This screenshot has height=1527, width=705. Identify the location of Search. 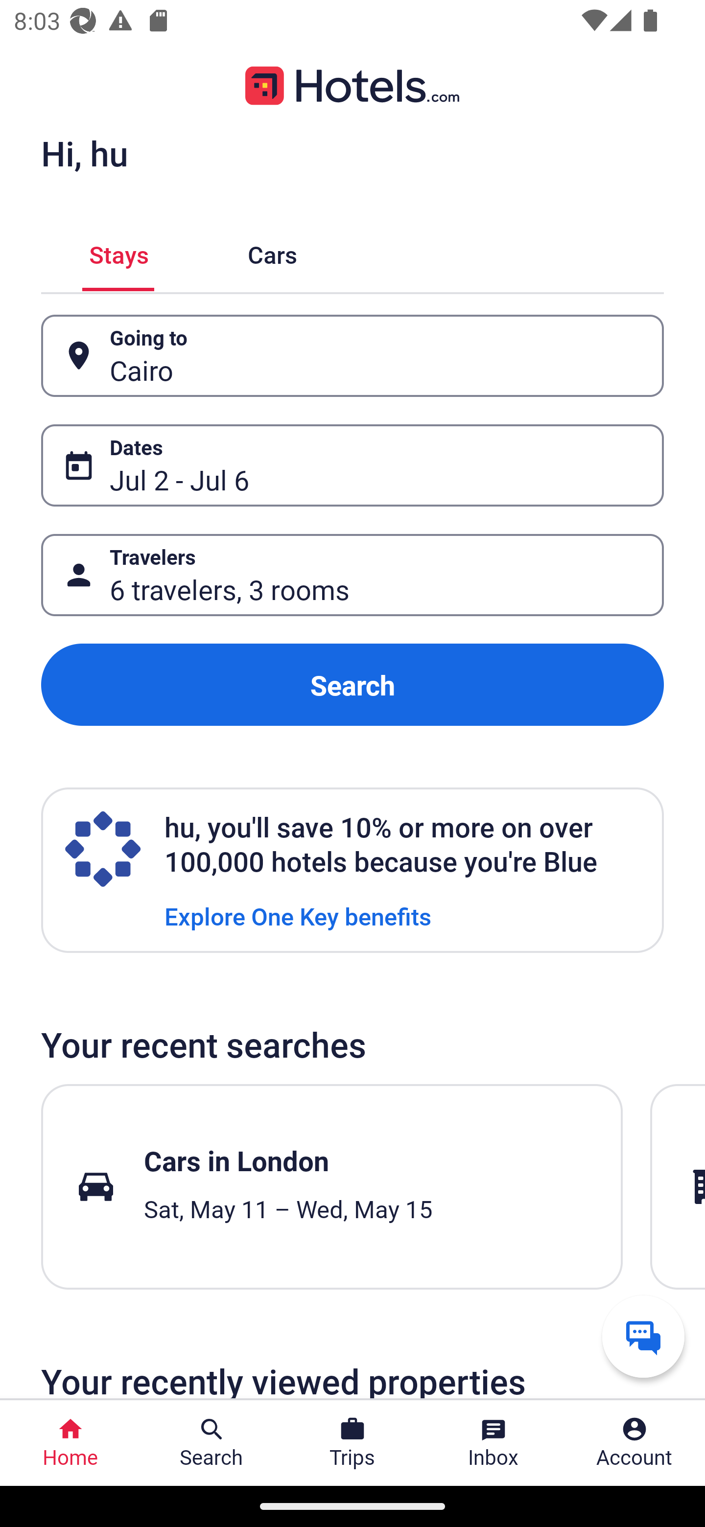
(352, 684).